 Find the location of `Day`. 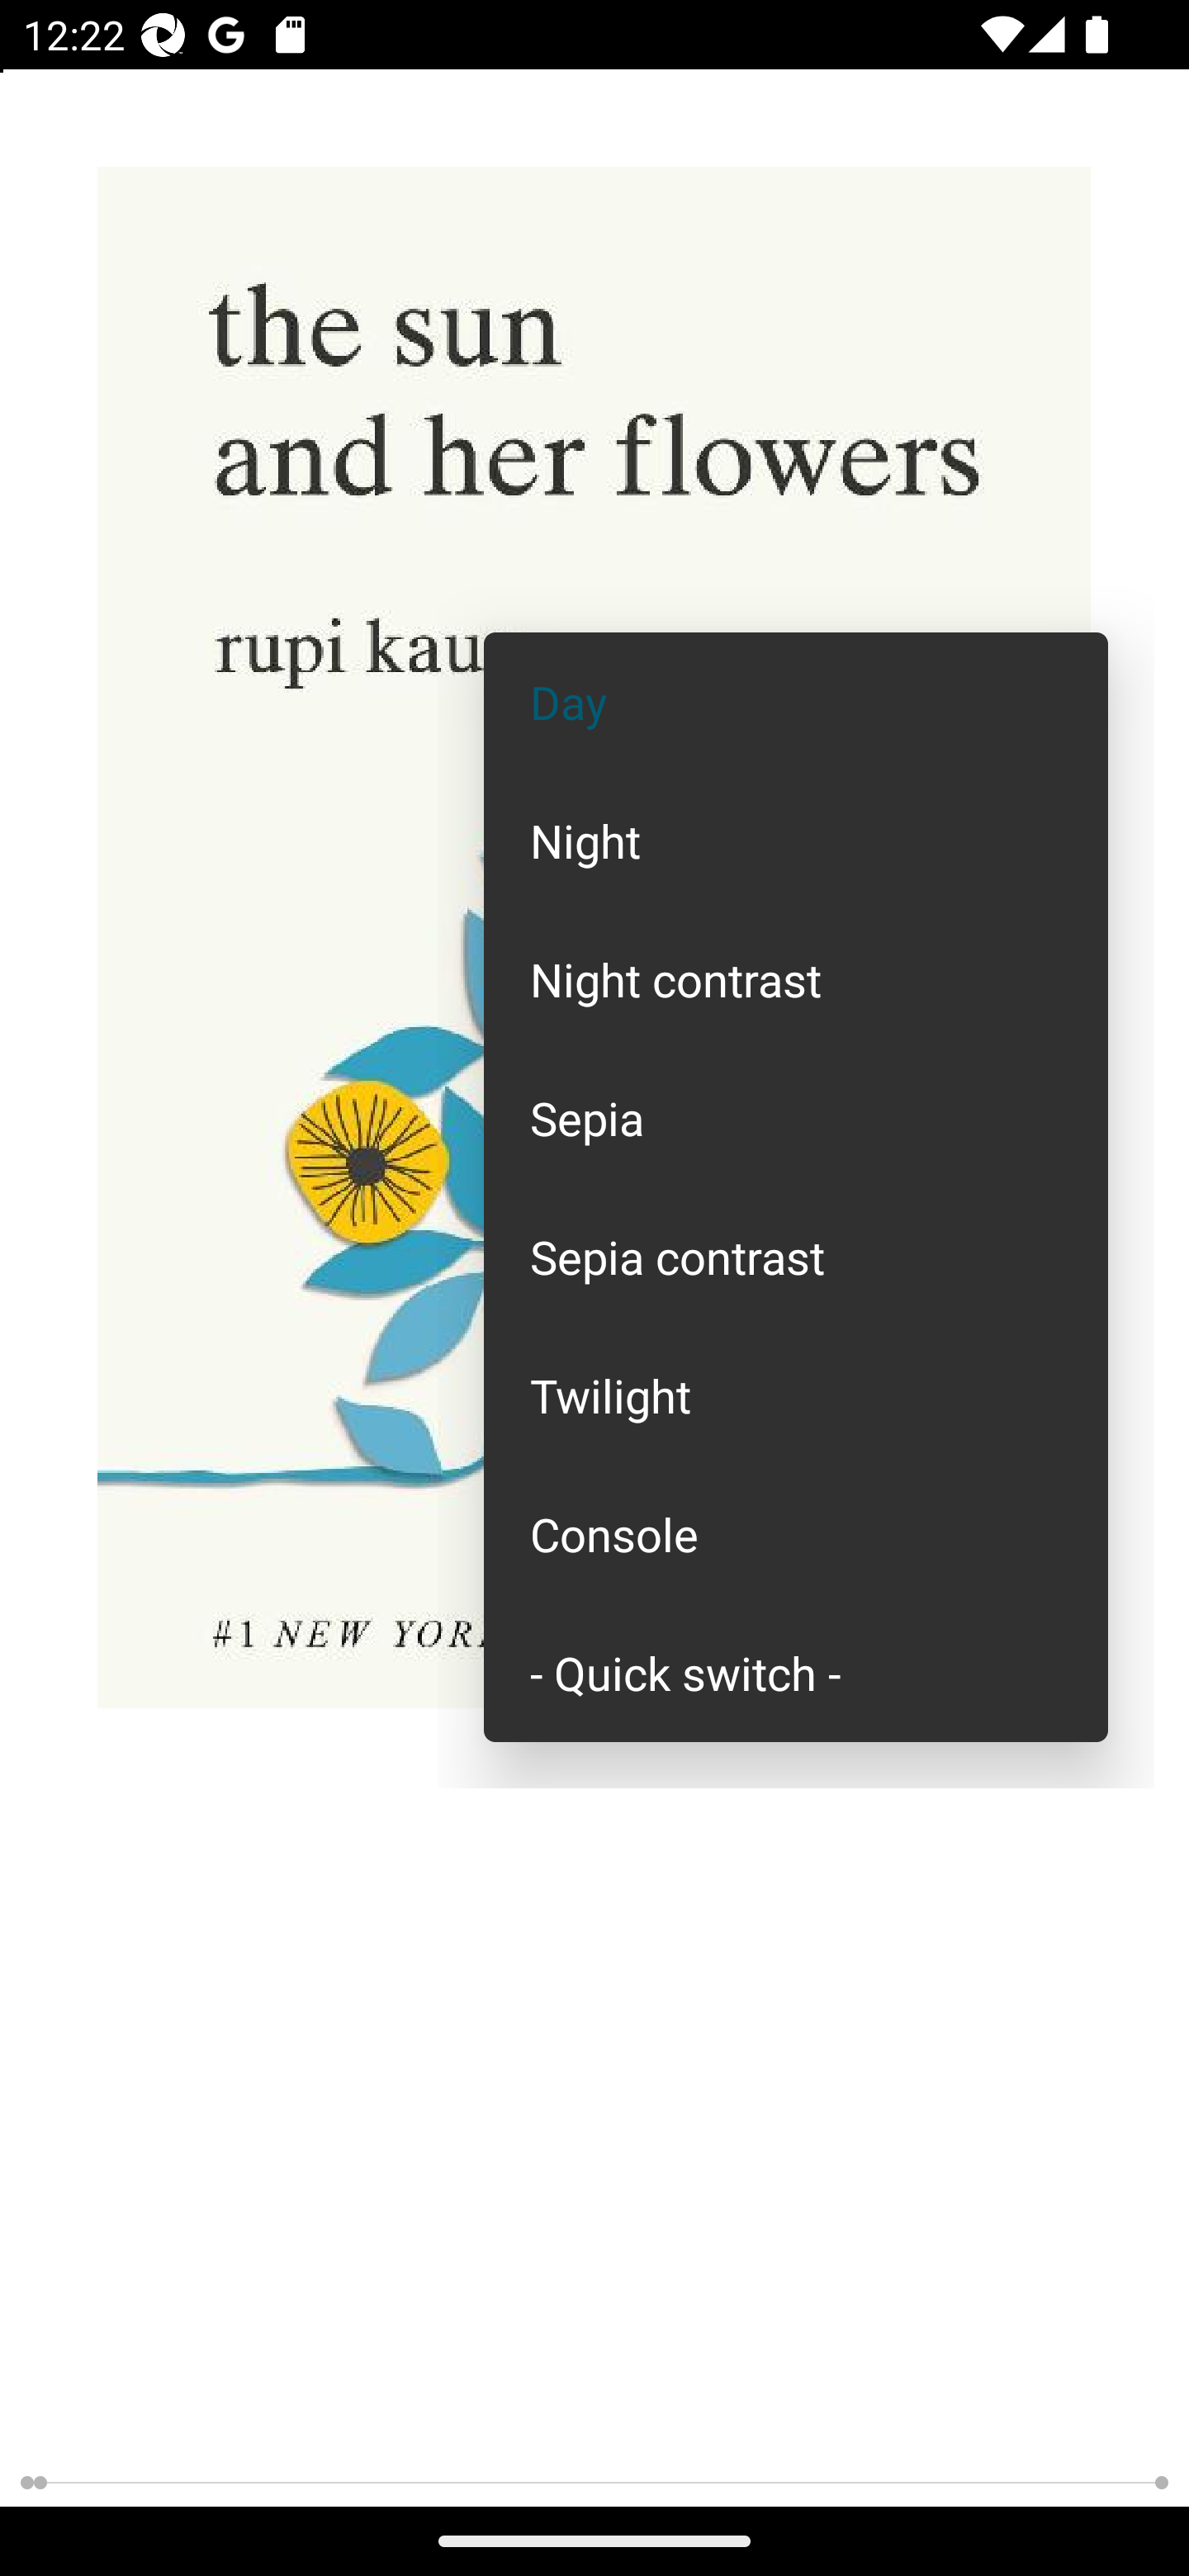

Day is located at coordinates (796, 702).